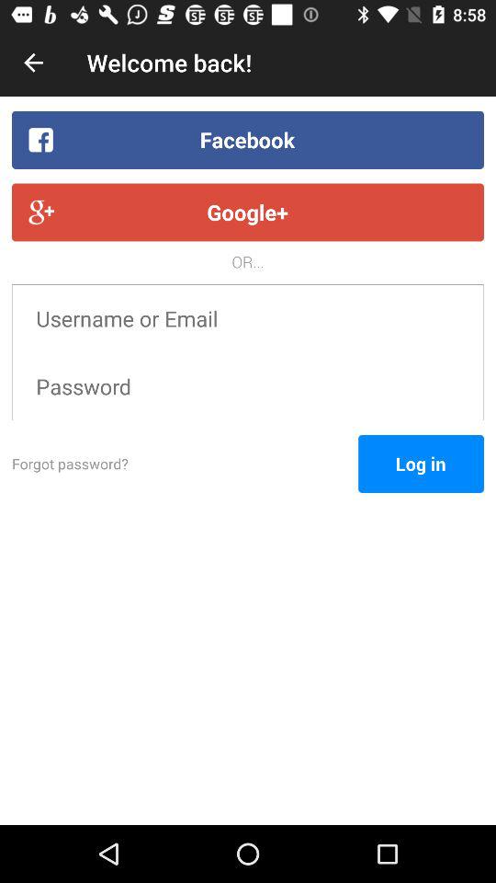 This screenshot has height=883, width=496. Describe the element at coordinates (248, 212) in the screenshot. I see `choose item above the or... item` at that location.